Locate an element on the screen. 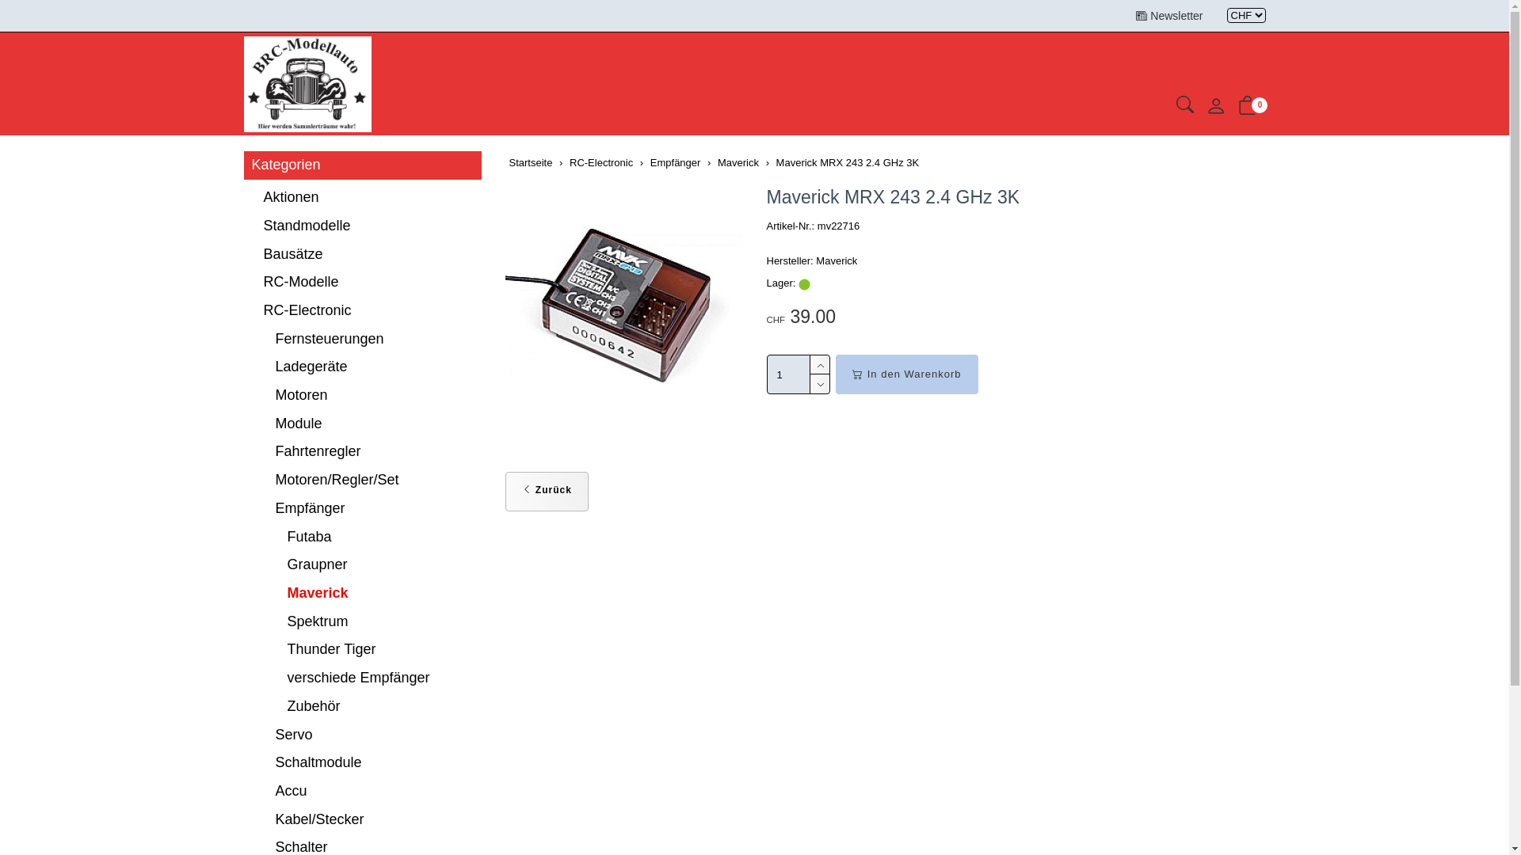  Graupner is located at coordinates (363, 565).